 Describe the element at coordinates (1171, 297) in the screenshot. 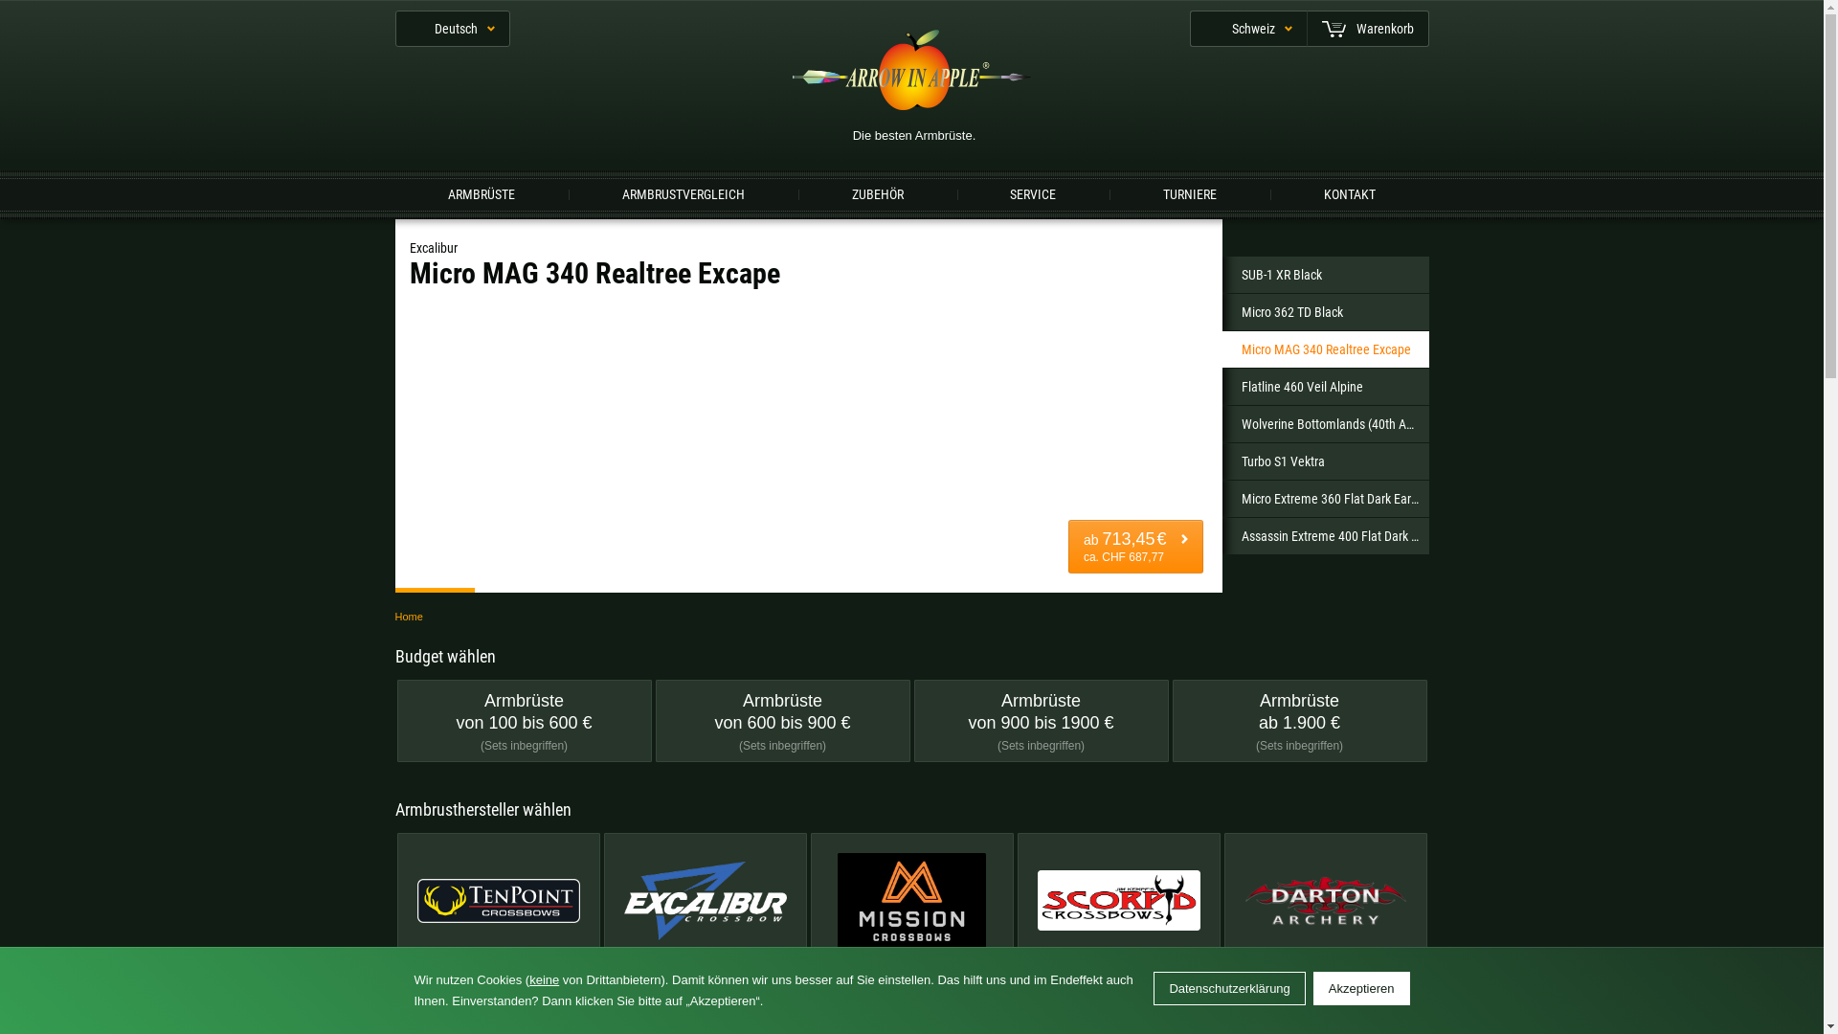

I see `fi` at that location.